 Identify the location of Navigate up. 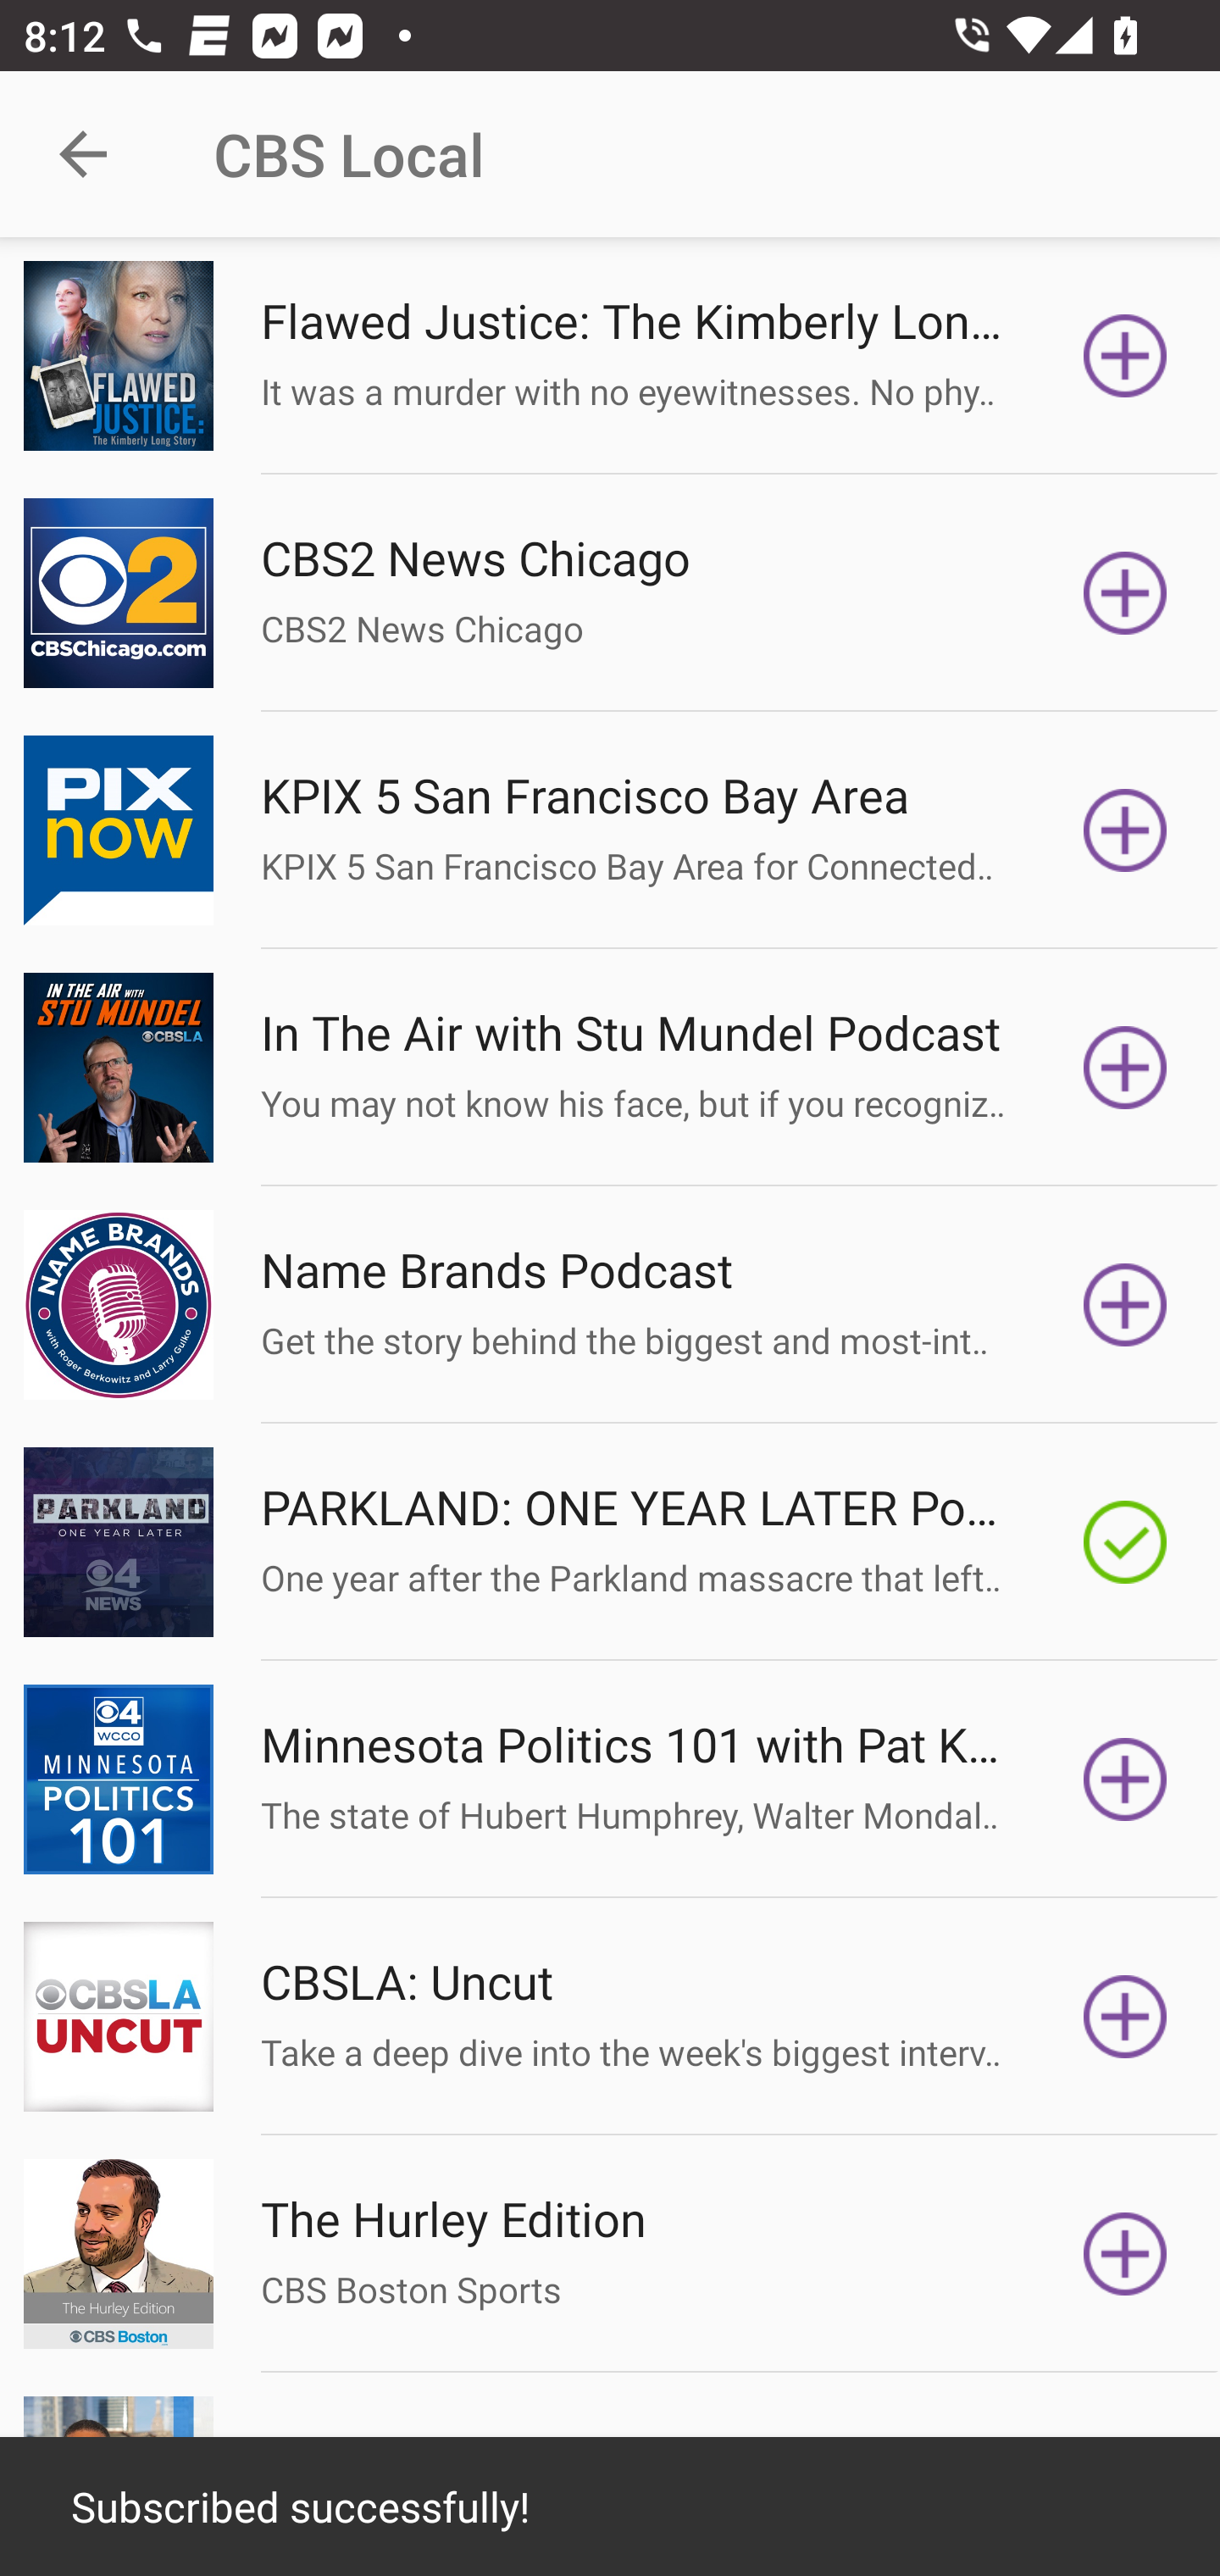
(83, 154).